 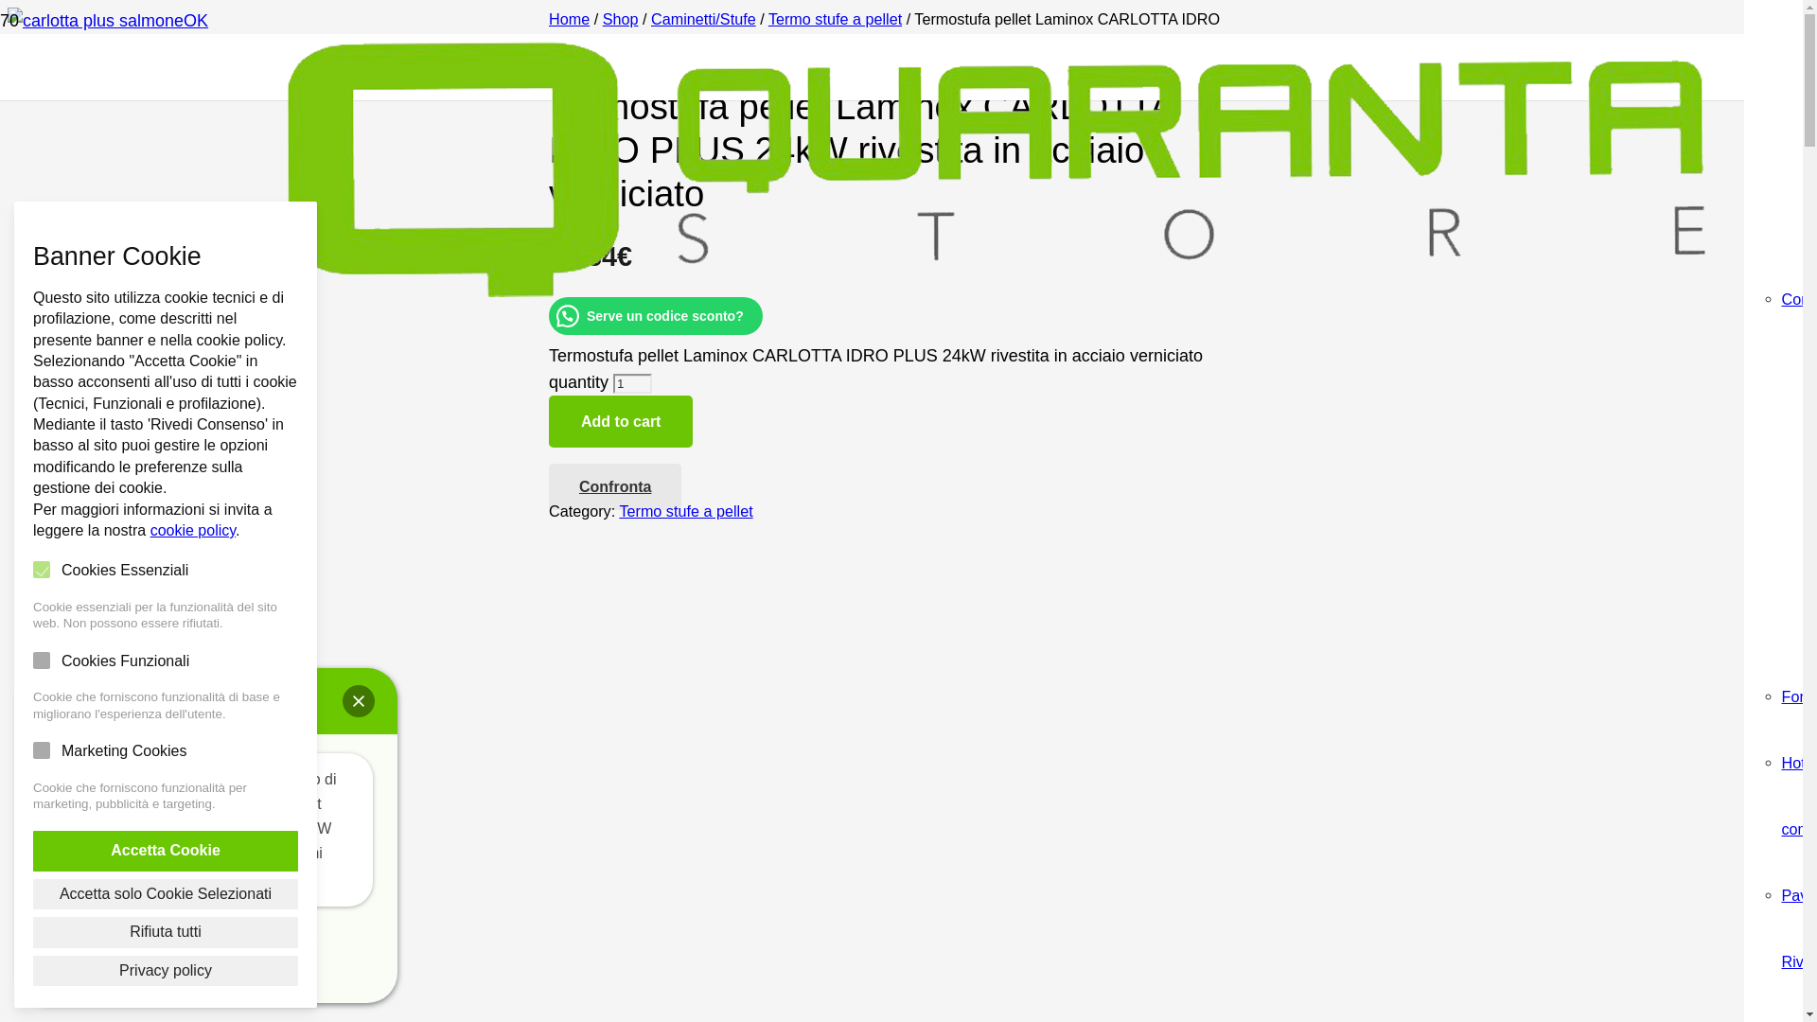 What do you see at coordinates (704, 19) in the screenshot?
I see `Caminetti/Stufe` at bounding box center [704, 19].